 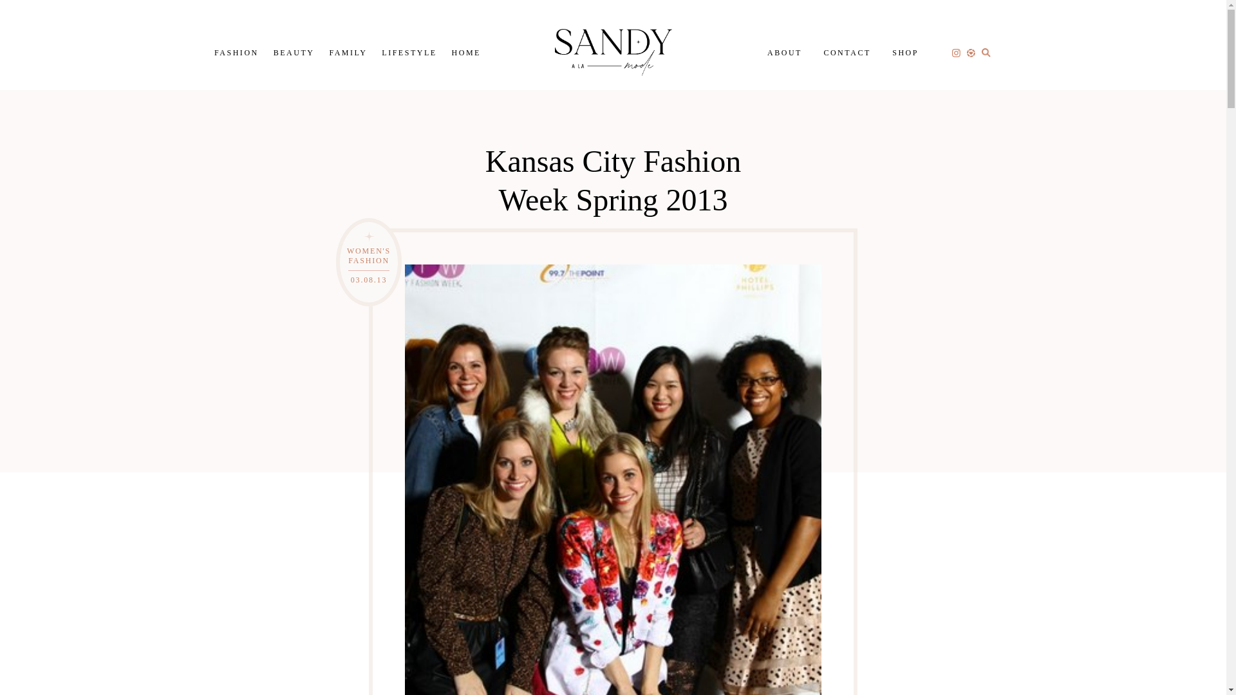 I want to click on BEAUTY, so click(x=294, y=52).